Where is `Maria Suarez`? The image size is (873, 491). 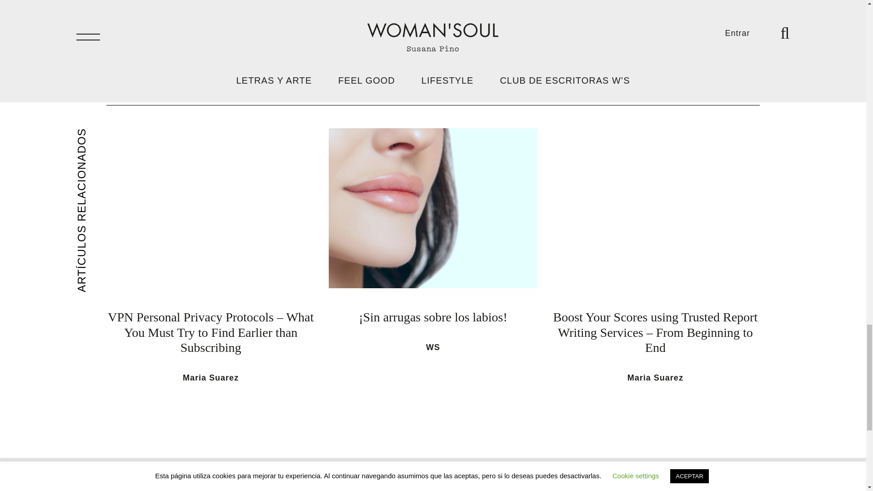 Maria Suarez is located at coordinates (210, 377).